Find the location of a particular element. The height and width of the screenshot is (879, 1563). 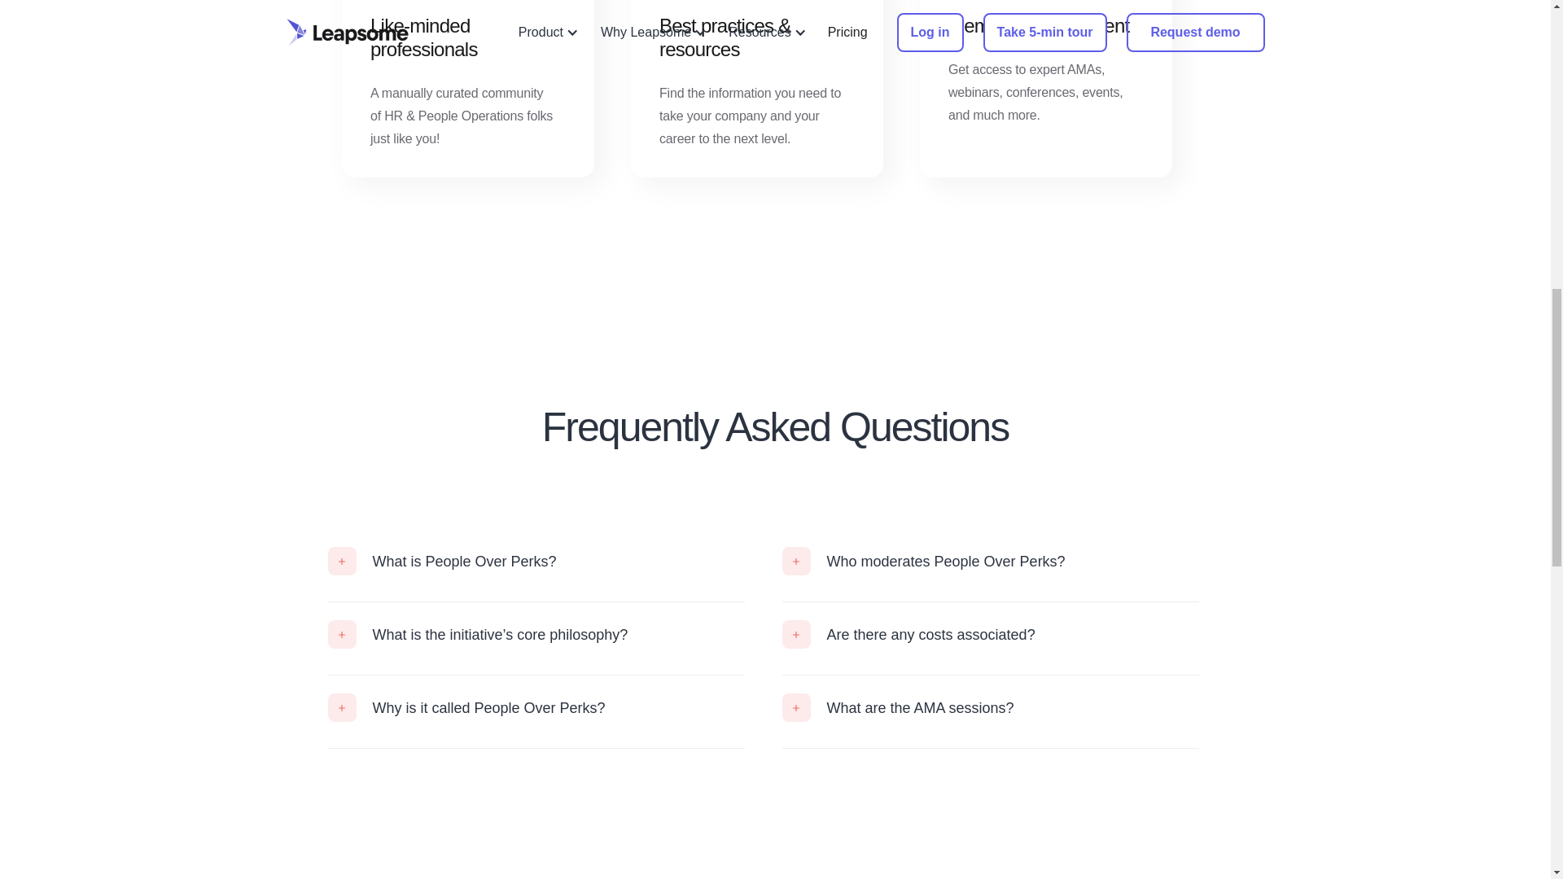

Why is it called People Over Perks? is located at coordinates (535, 707).